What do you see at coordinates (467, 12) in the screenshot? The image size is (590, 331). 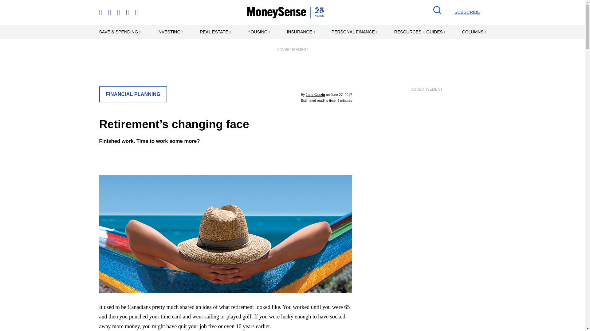 I see `SUBSCRIBE` at bounding box center [467, 12].